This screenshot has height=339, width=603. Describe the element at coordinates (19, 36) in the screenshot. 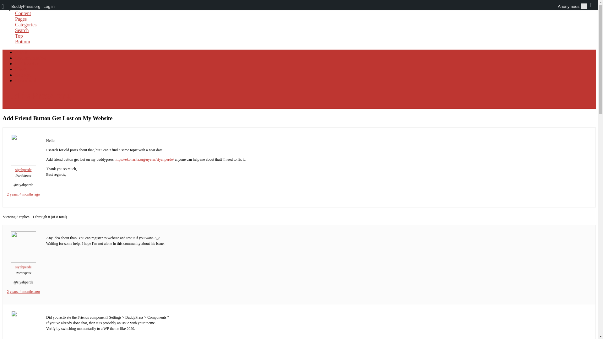

I see `Top` at that location.